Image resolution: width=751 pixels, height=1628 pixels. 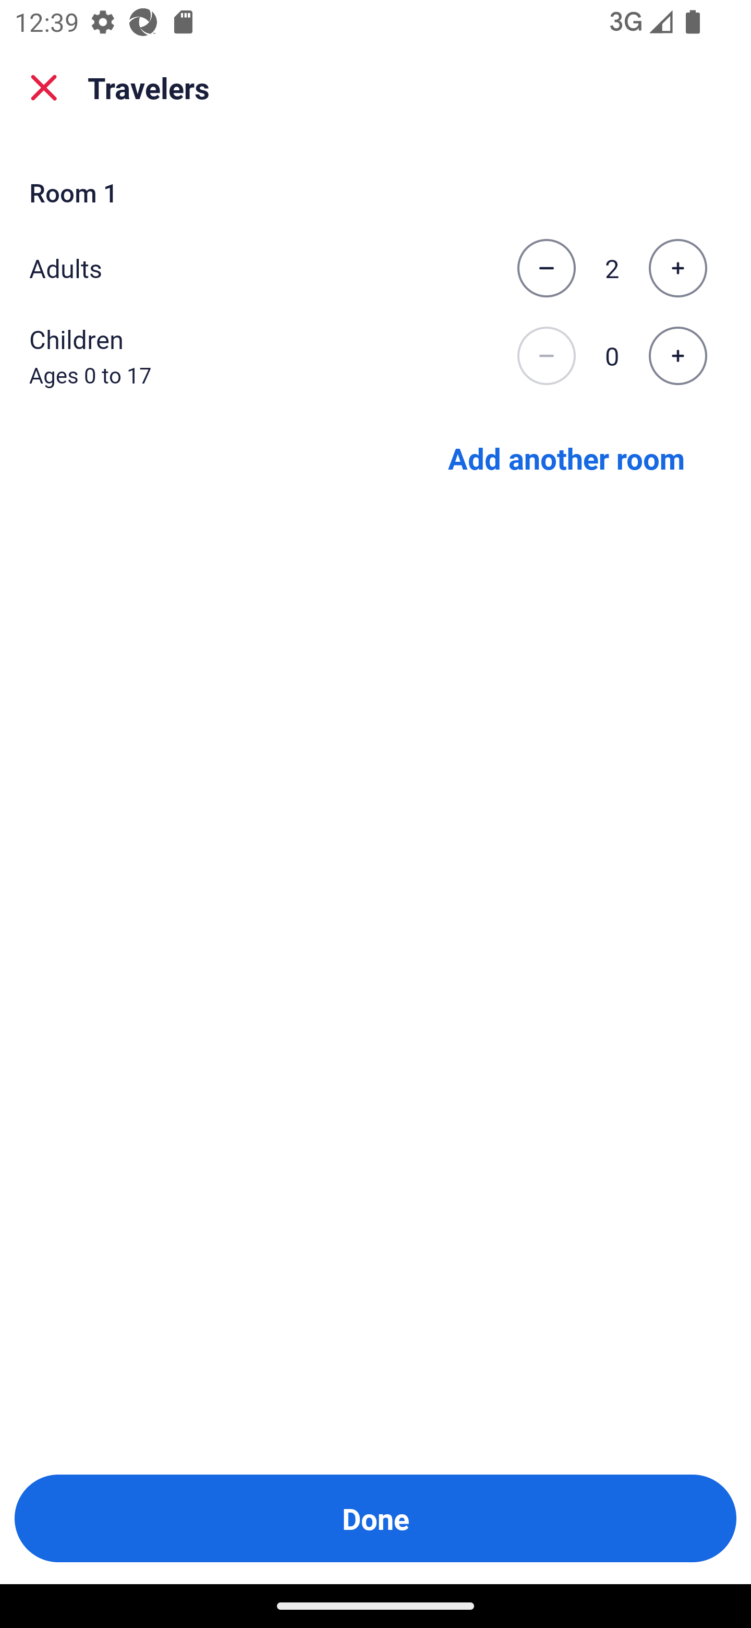 I want to click on Increase the number of children, so click(x=677, y=356).